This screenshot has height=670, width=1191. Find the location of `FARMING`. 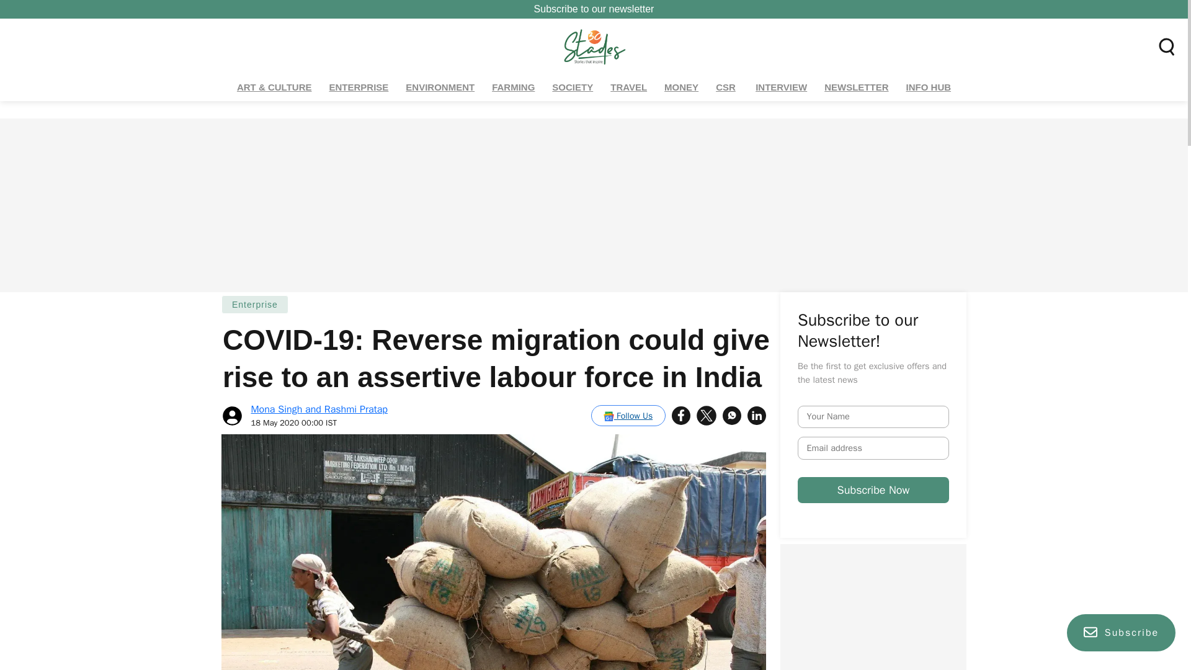

FARMING is located at coordinates (513, 87).